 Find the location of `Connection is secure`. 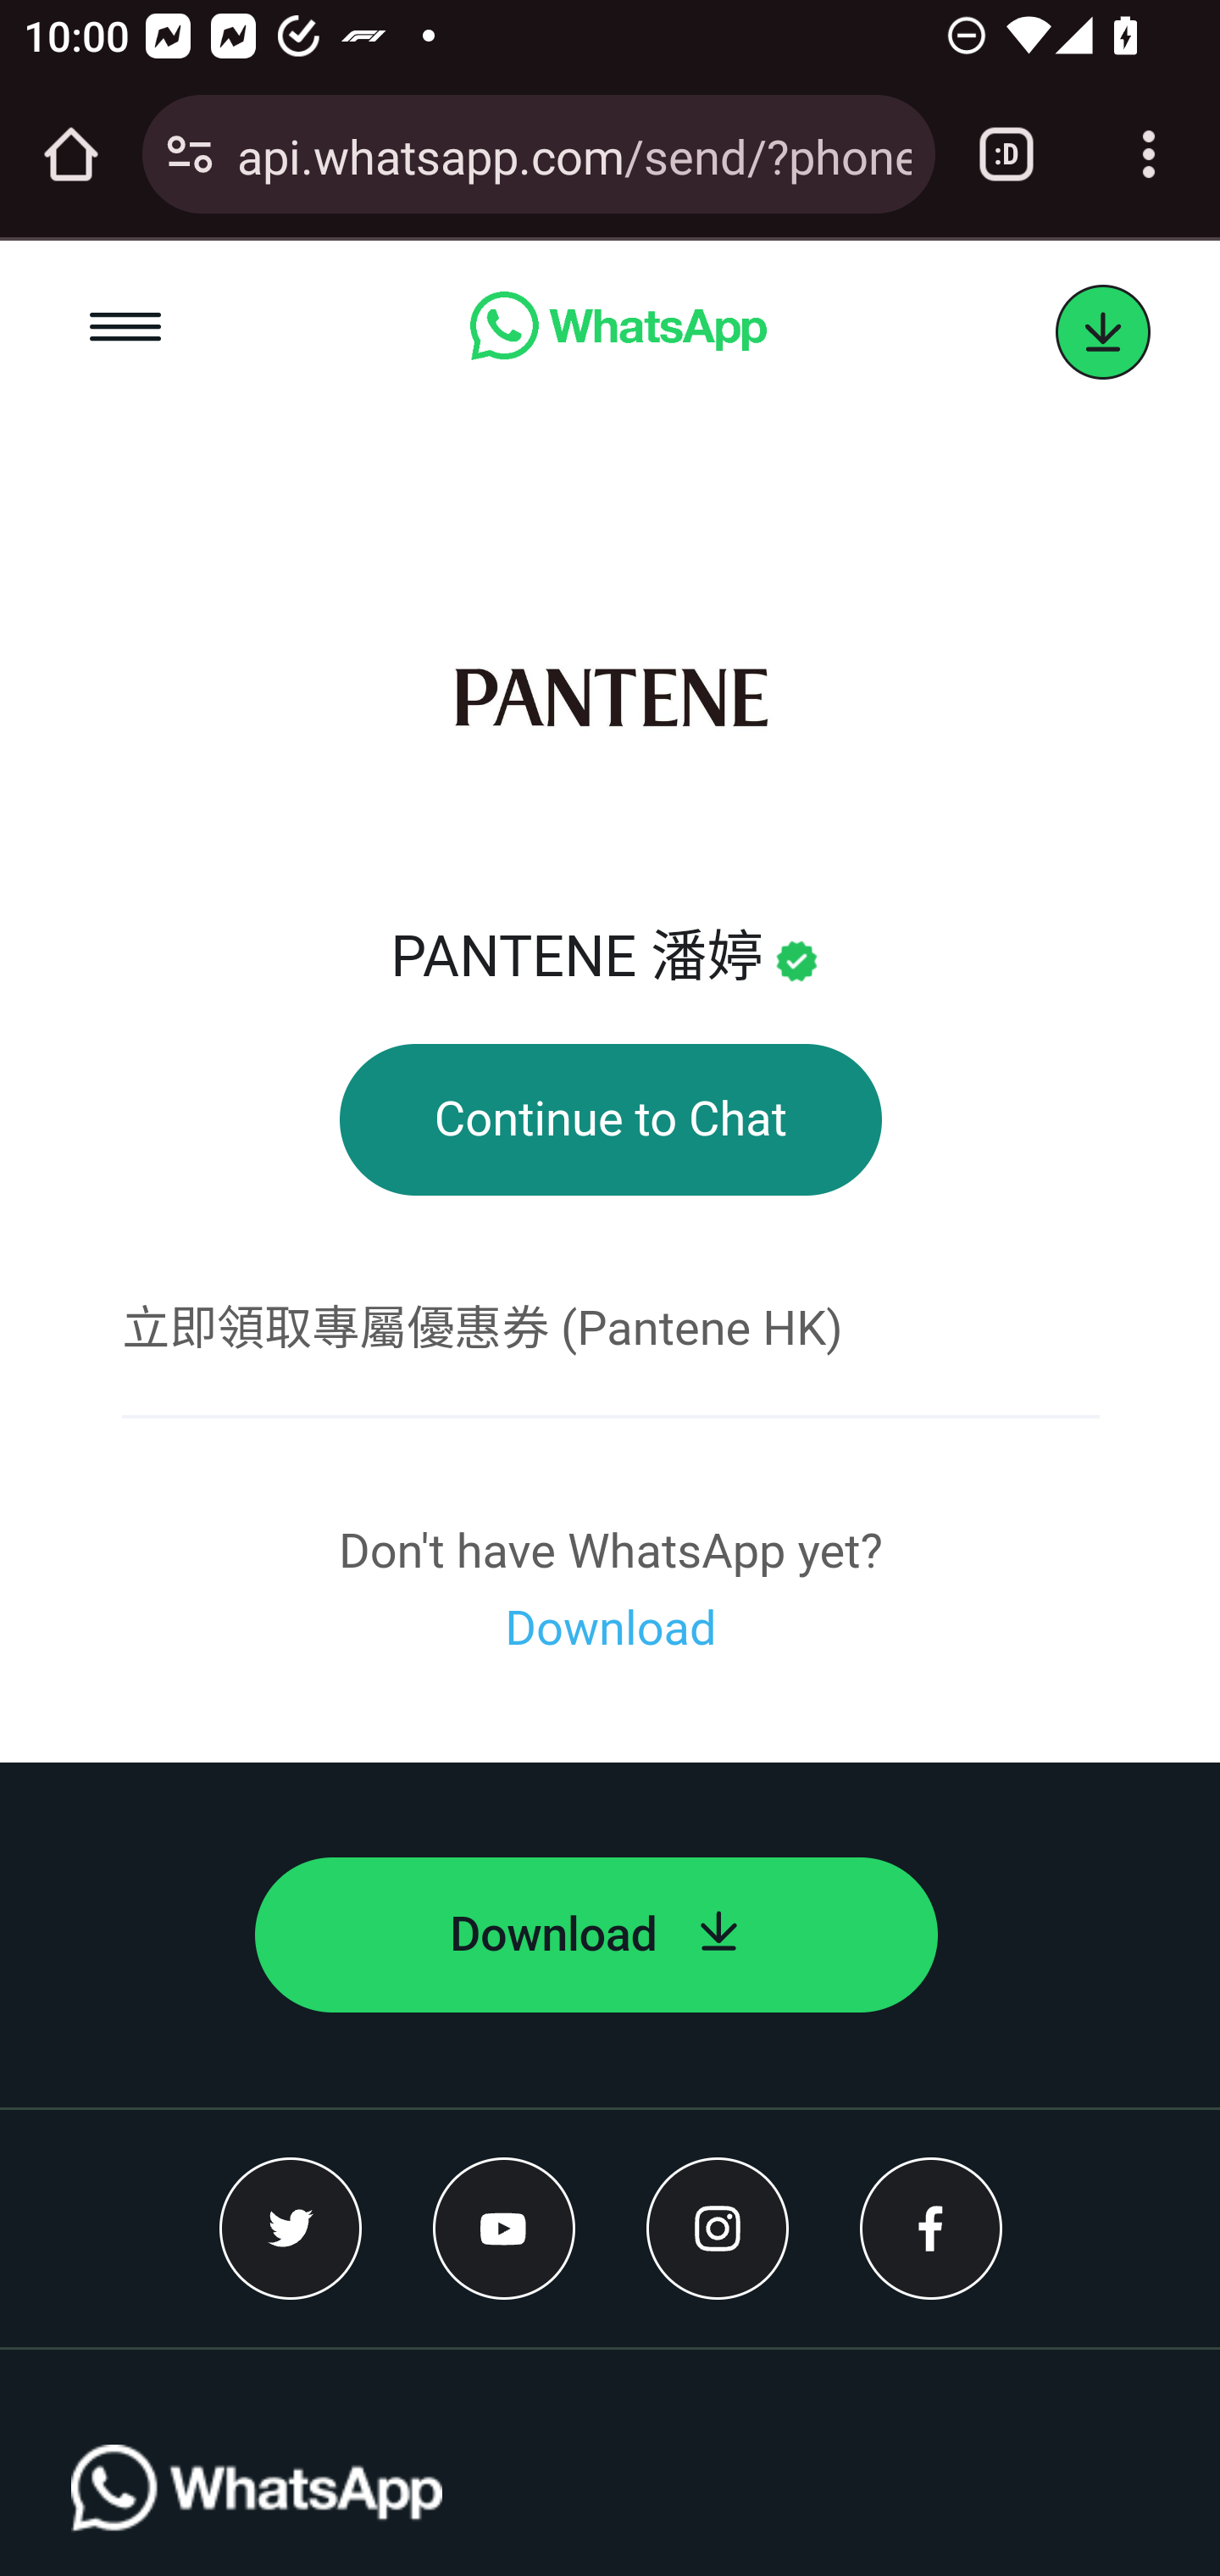

Connection is secure is located at coordinates (190, 154).